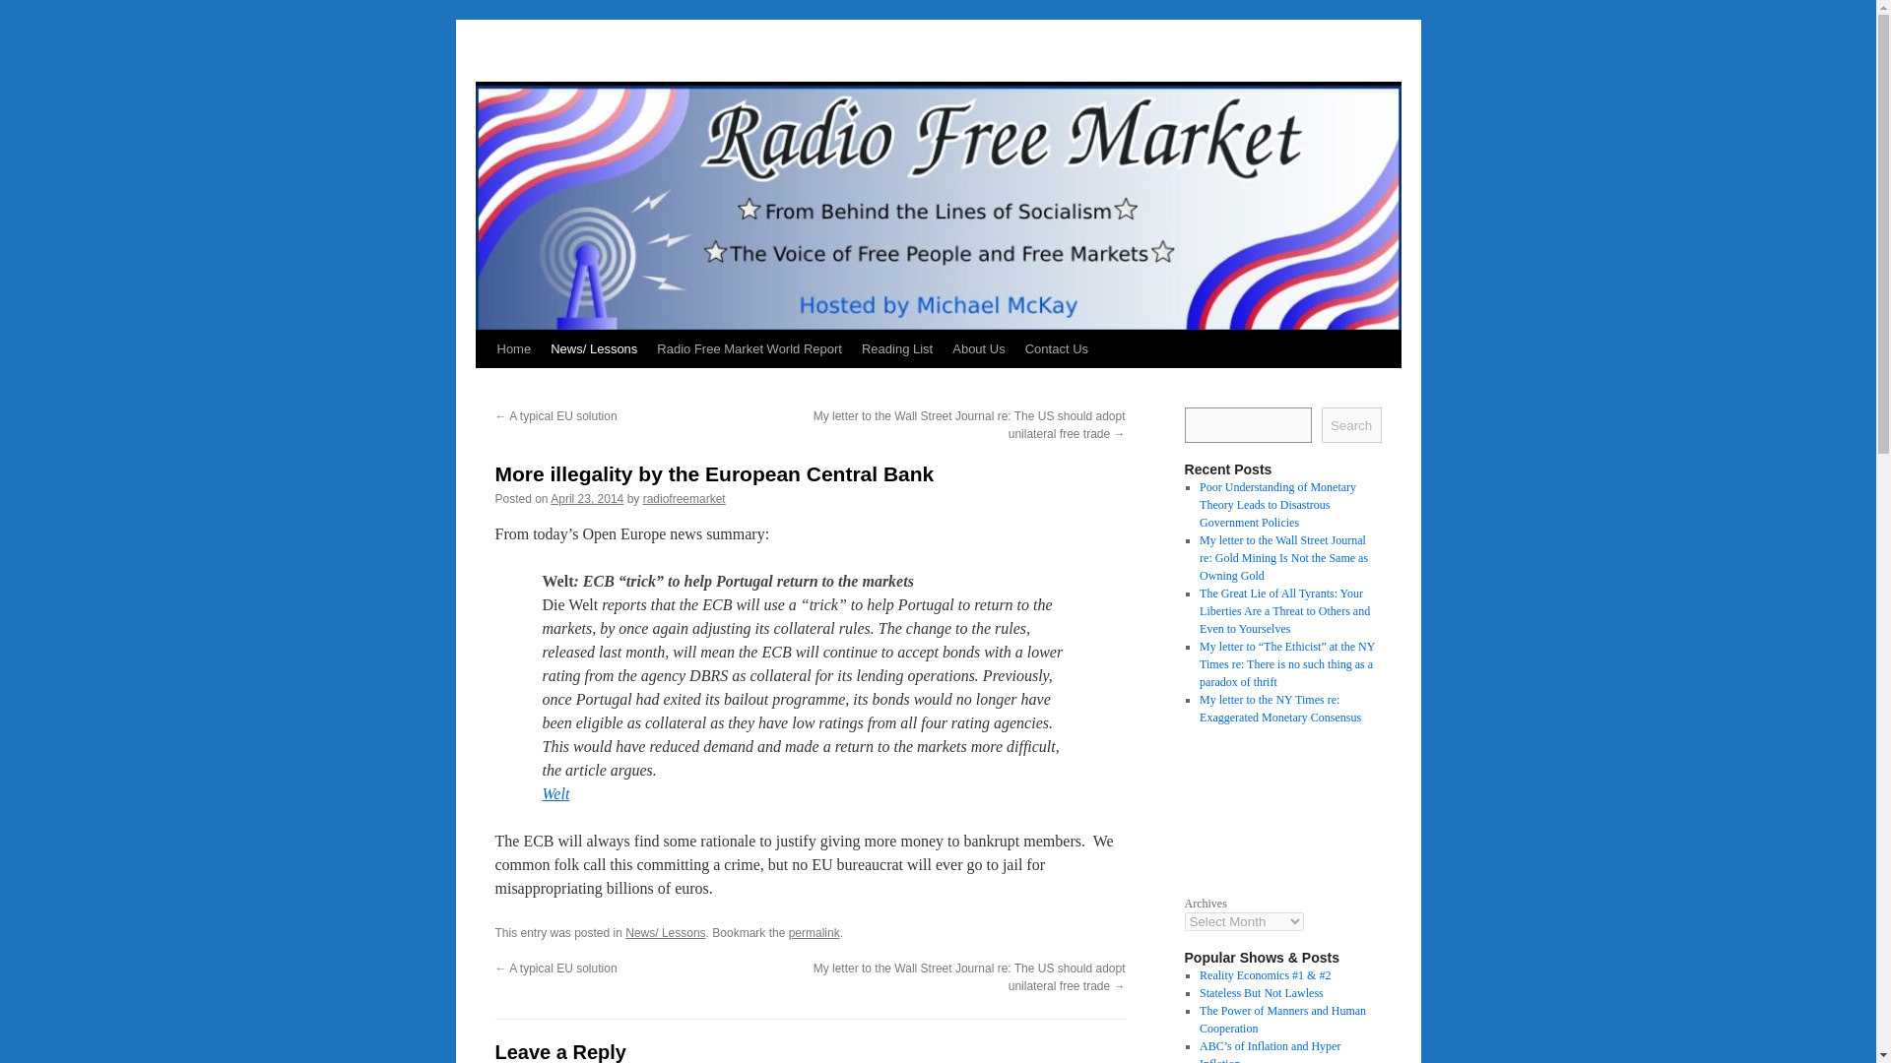 Image resolution: width=1891 pixels, height=1063 pixels. I want to click on 8:55 pm, so click(587, 499).